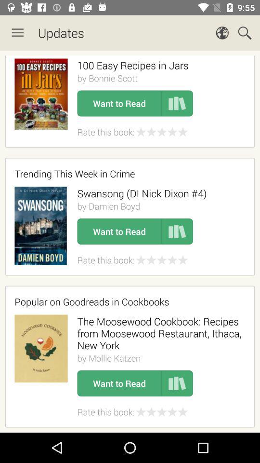 The image size is (260, 463). I want to click on open icon below trending this week icon, so click(142, 193).